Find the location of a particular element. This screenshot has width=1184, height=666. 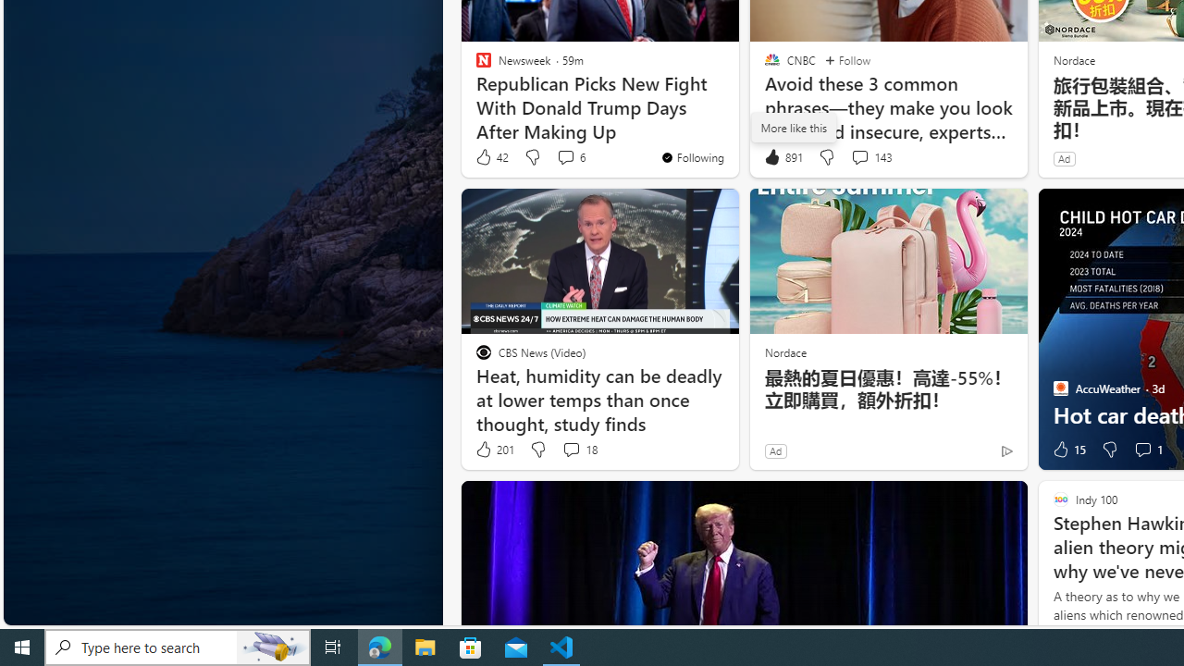

201 Like is located at coordinates (494, 450).